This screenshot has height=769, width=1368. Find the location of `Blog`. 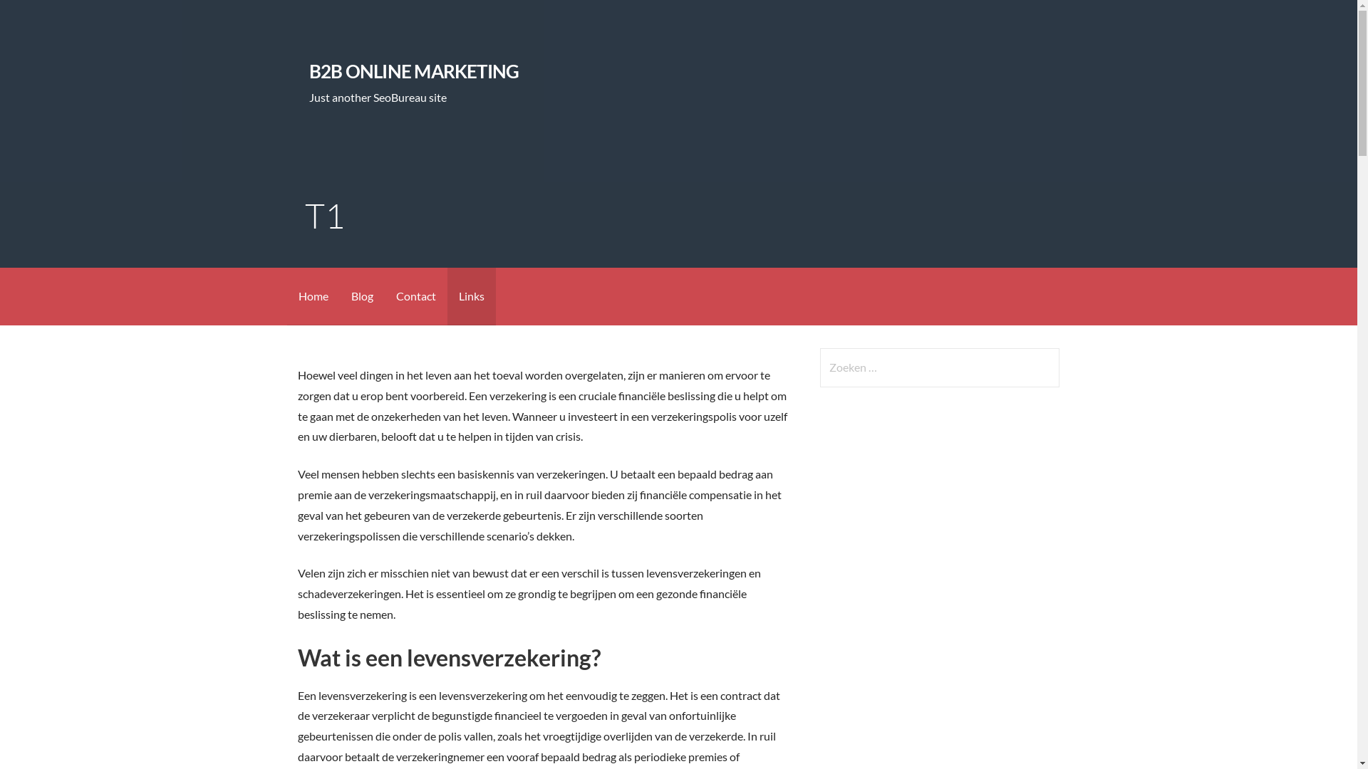

Blog is located at coordinates (362, 296).